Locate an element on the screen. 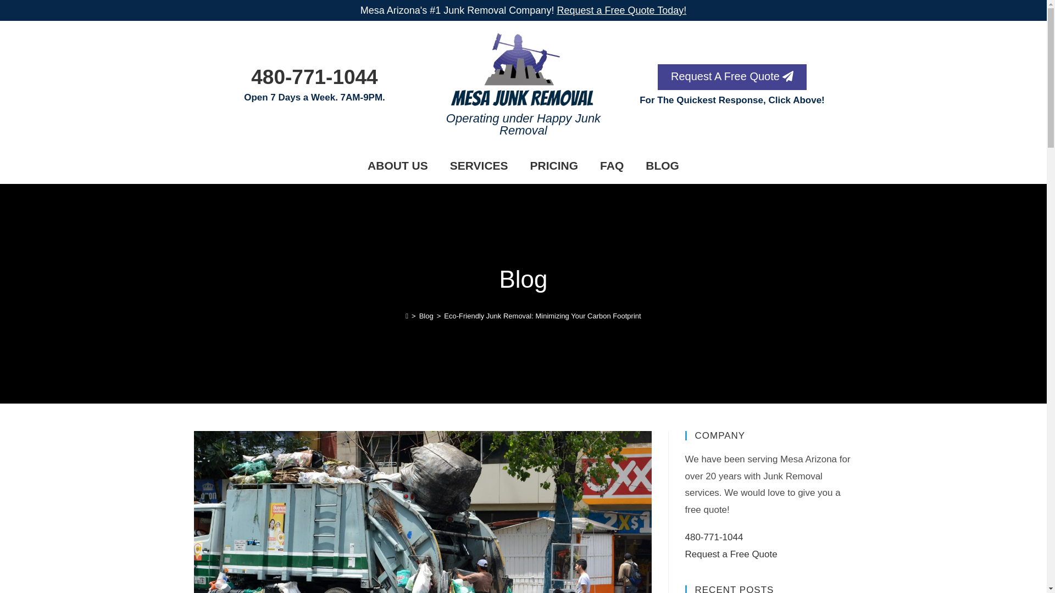  Eco-Friendly Junk Removal: Minimizing Your Carbon Footprint is located at coordinates (542, 316).